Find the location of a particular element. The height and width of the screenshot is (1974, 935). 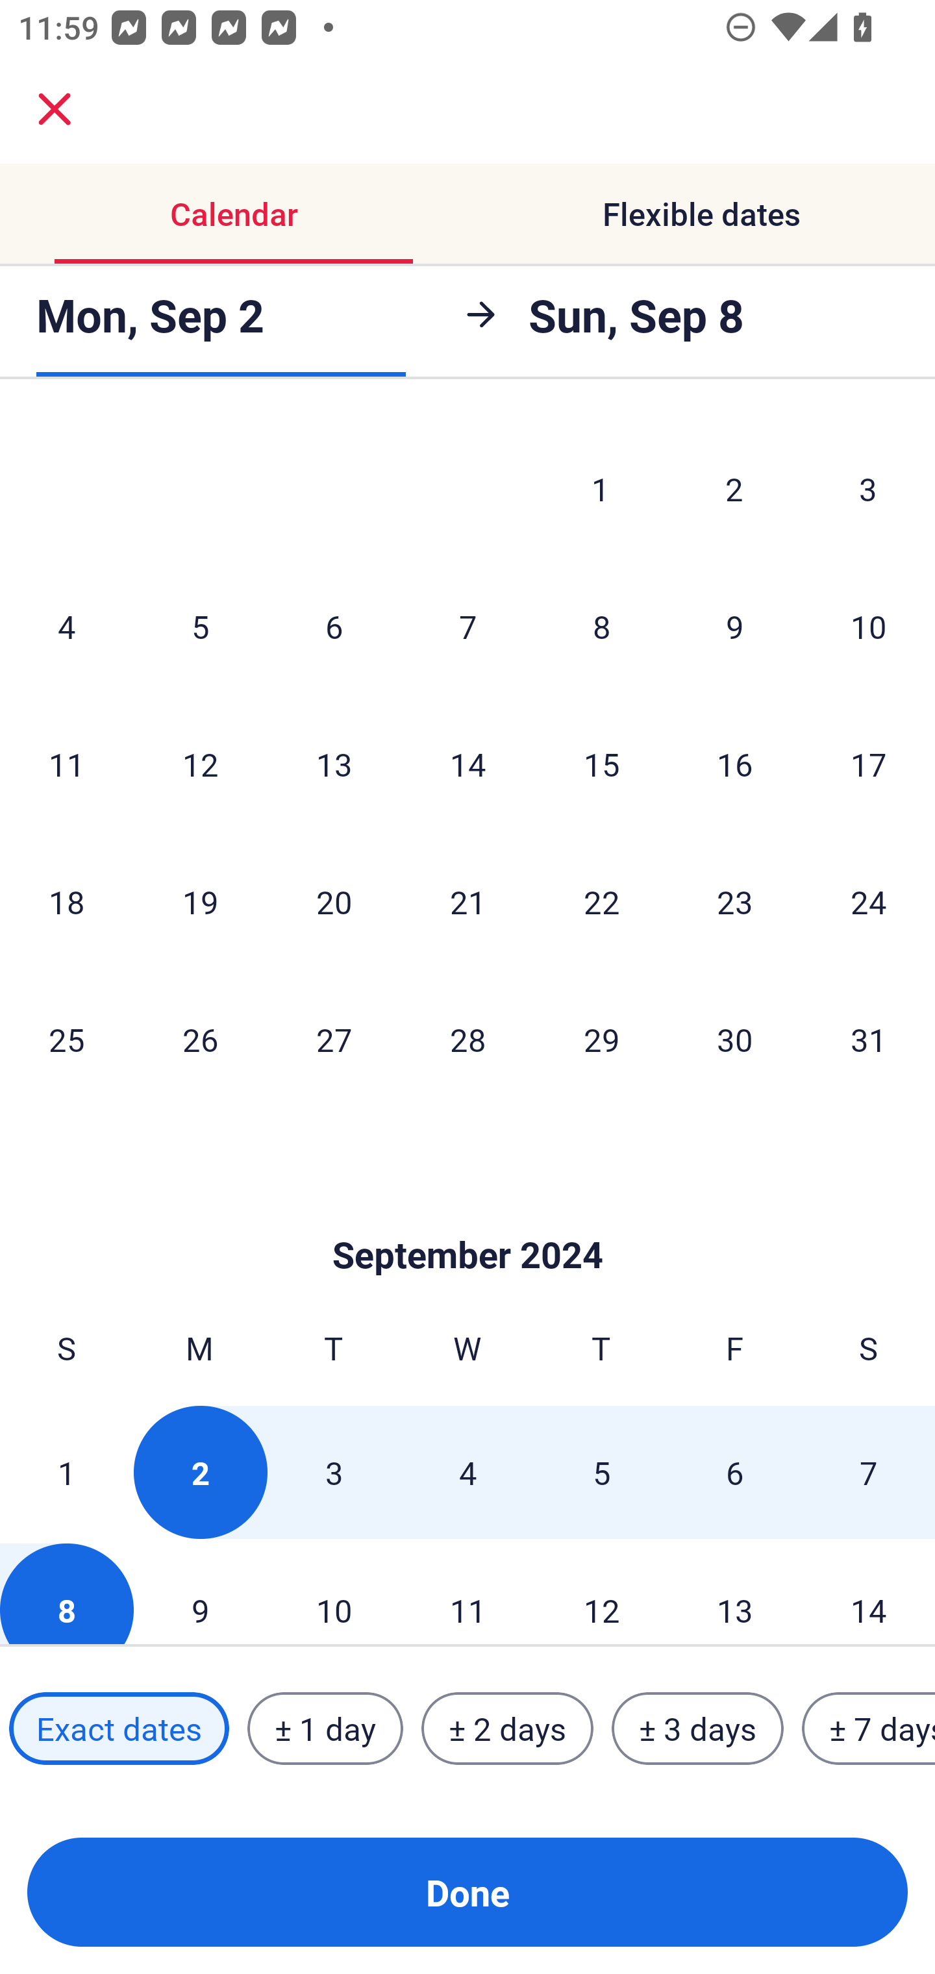

Skip to Done is located at coordinates (467, 1216).